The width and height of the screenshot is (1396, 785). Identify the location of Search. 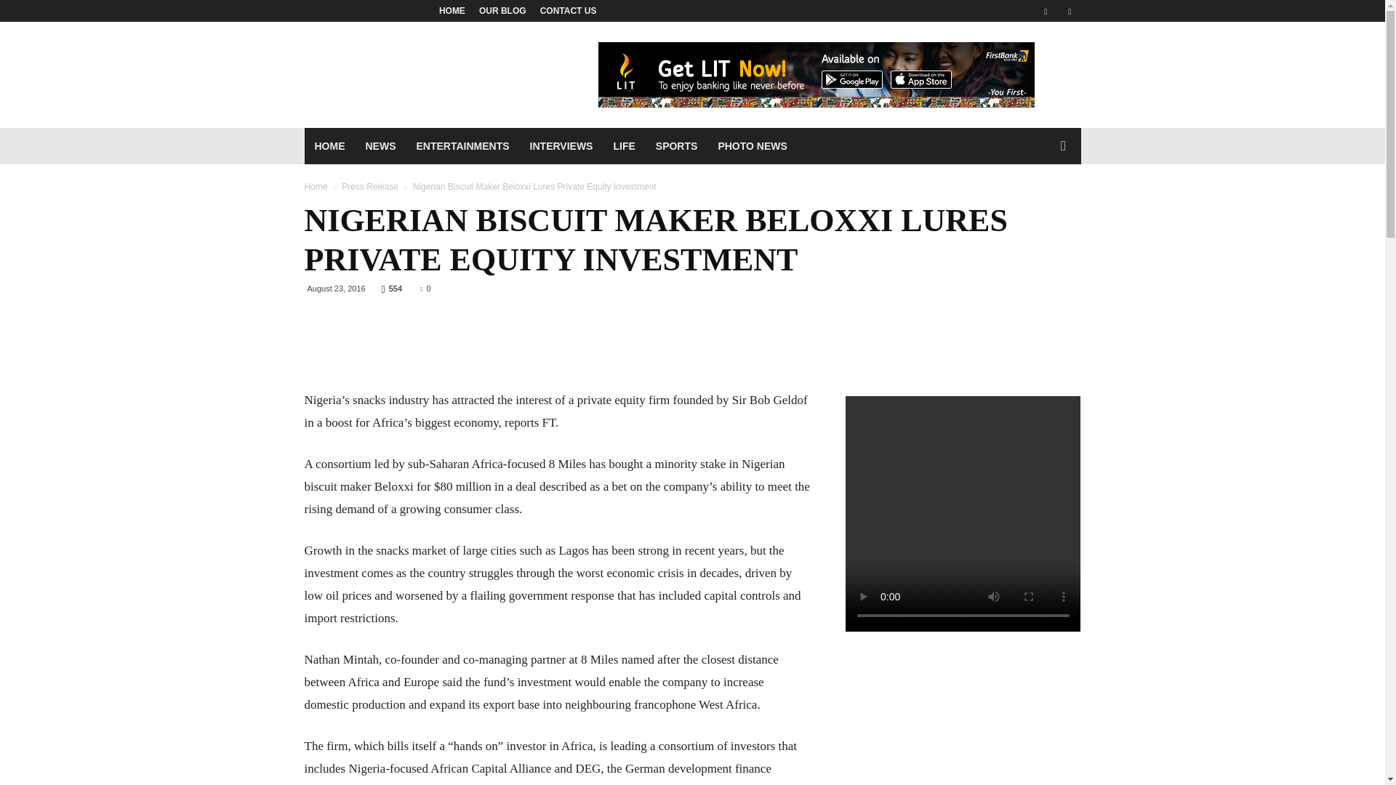
(1035, 205).